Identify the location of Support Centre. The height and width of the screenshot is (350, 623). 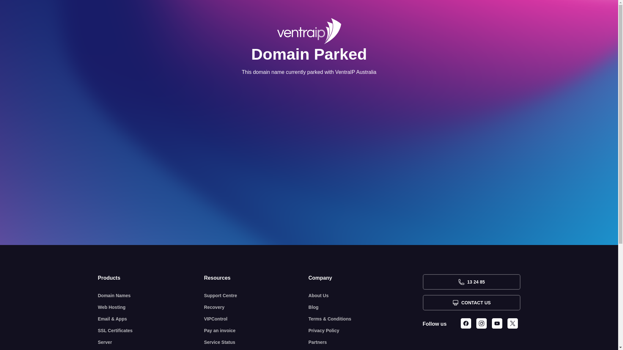
(256, 296).